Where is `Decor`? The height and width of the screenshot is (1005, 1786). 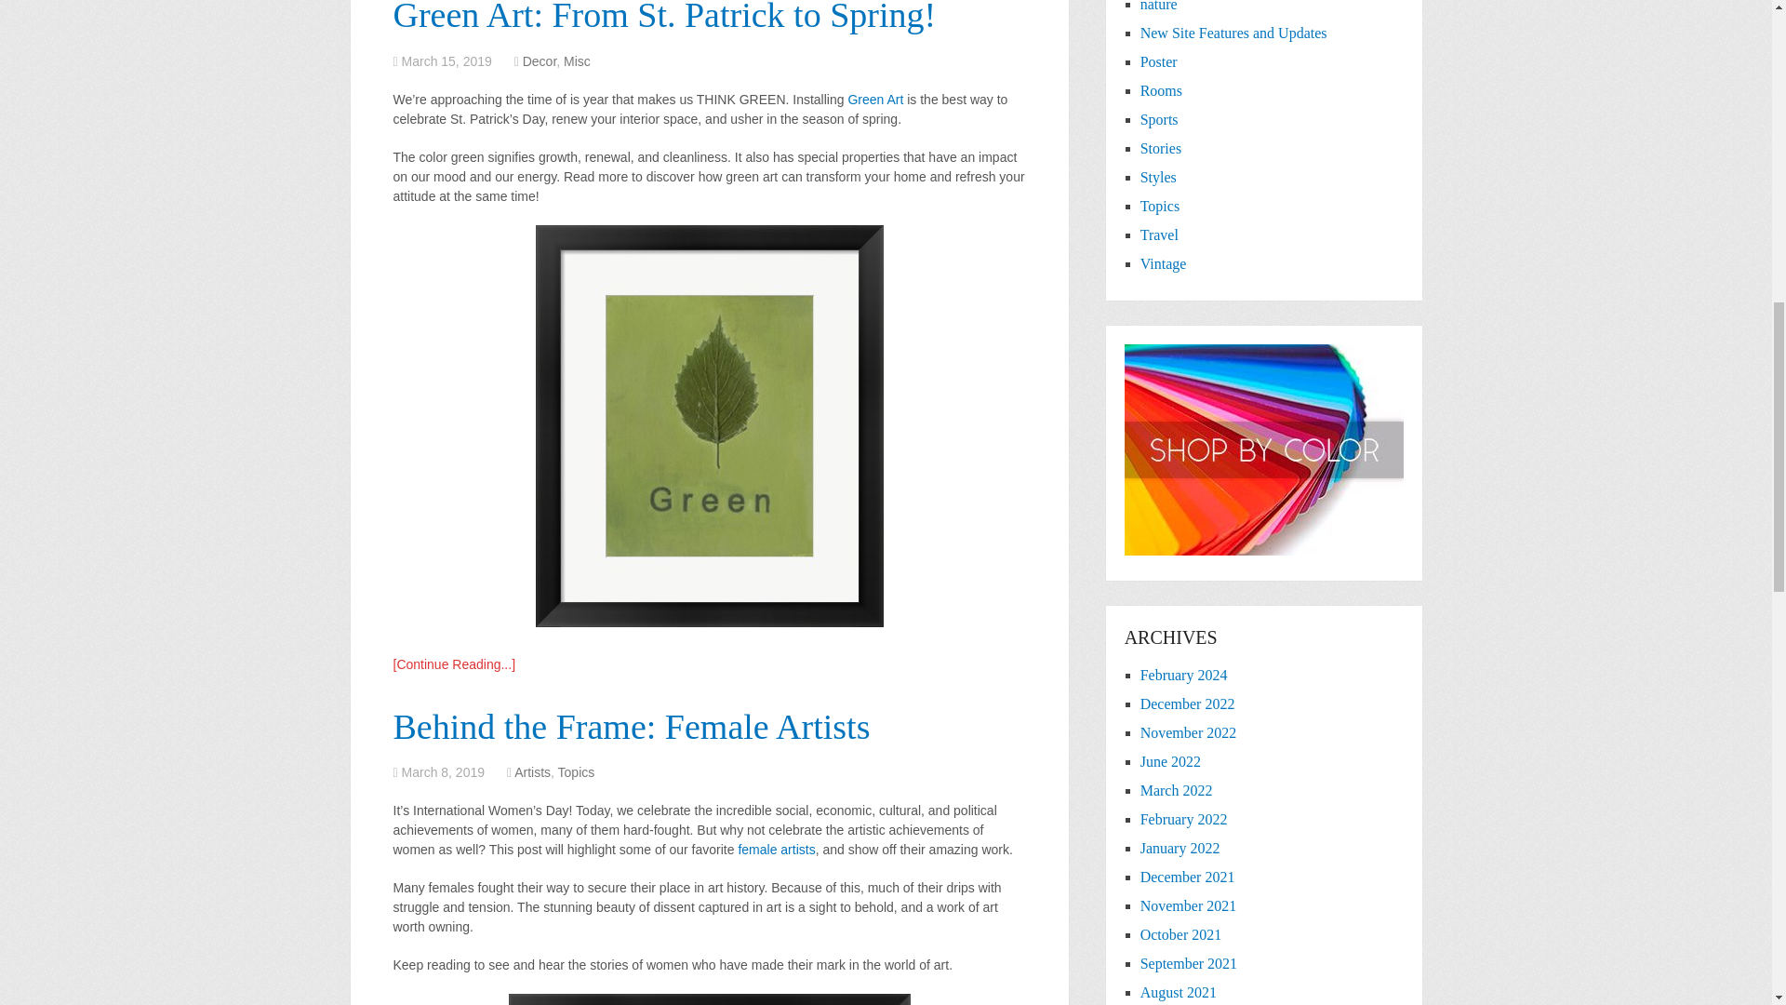
Decor is located at coordinates (540, 61).